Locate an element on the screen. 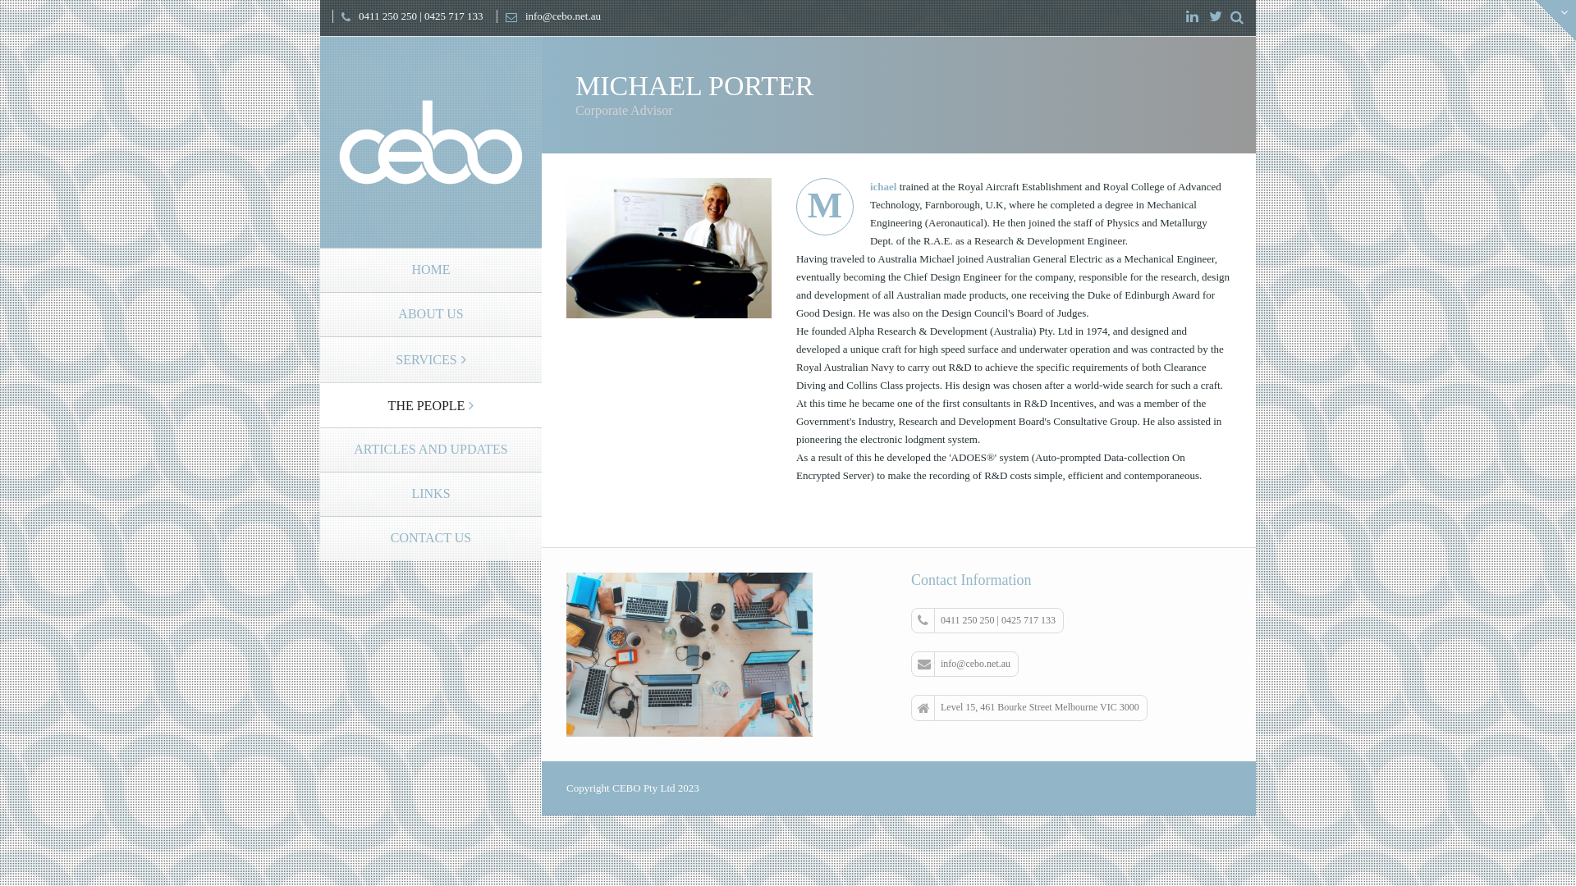  THE PEOPLE is located at coordinates (431, 405).